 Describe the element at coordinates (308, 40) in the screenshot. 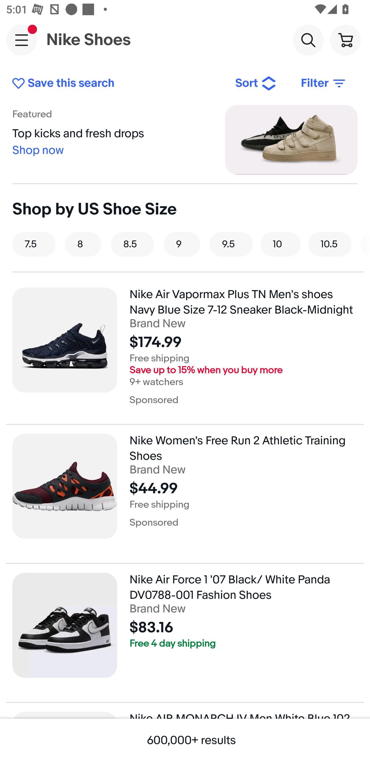

I see `Search` at that location.